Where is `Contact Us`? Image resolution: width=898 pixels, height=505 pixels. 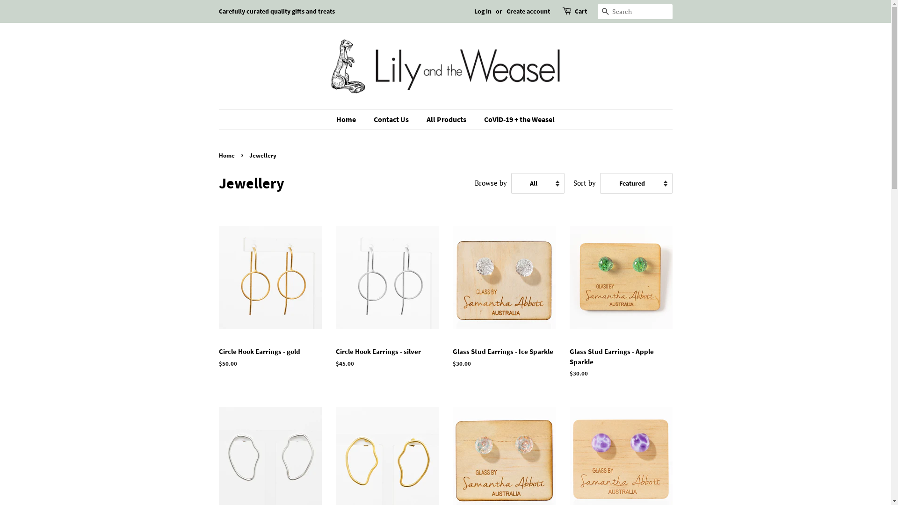 Contact Us is located at coordinates (392, 120).